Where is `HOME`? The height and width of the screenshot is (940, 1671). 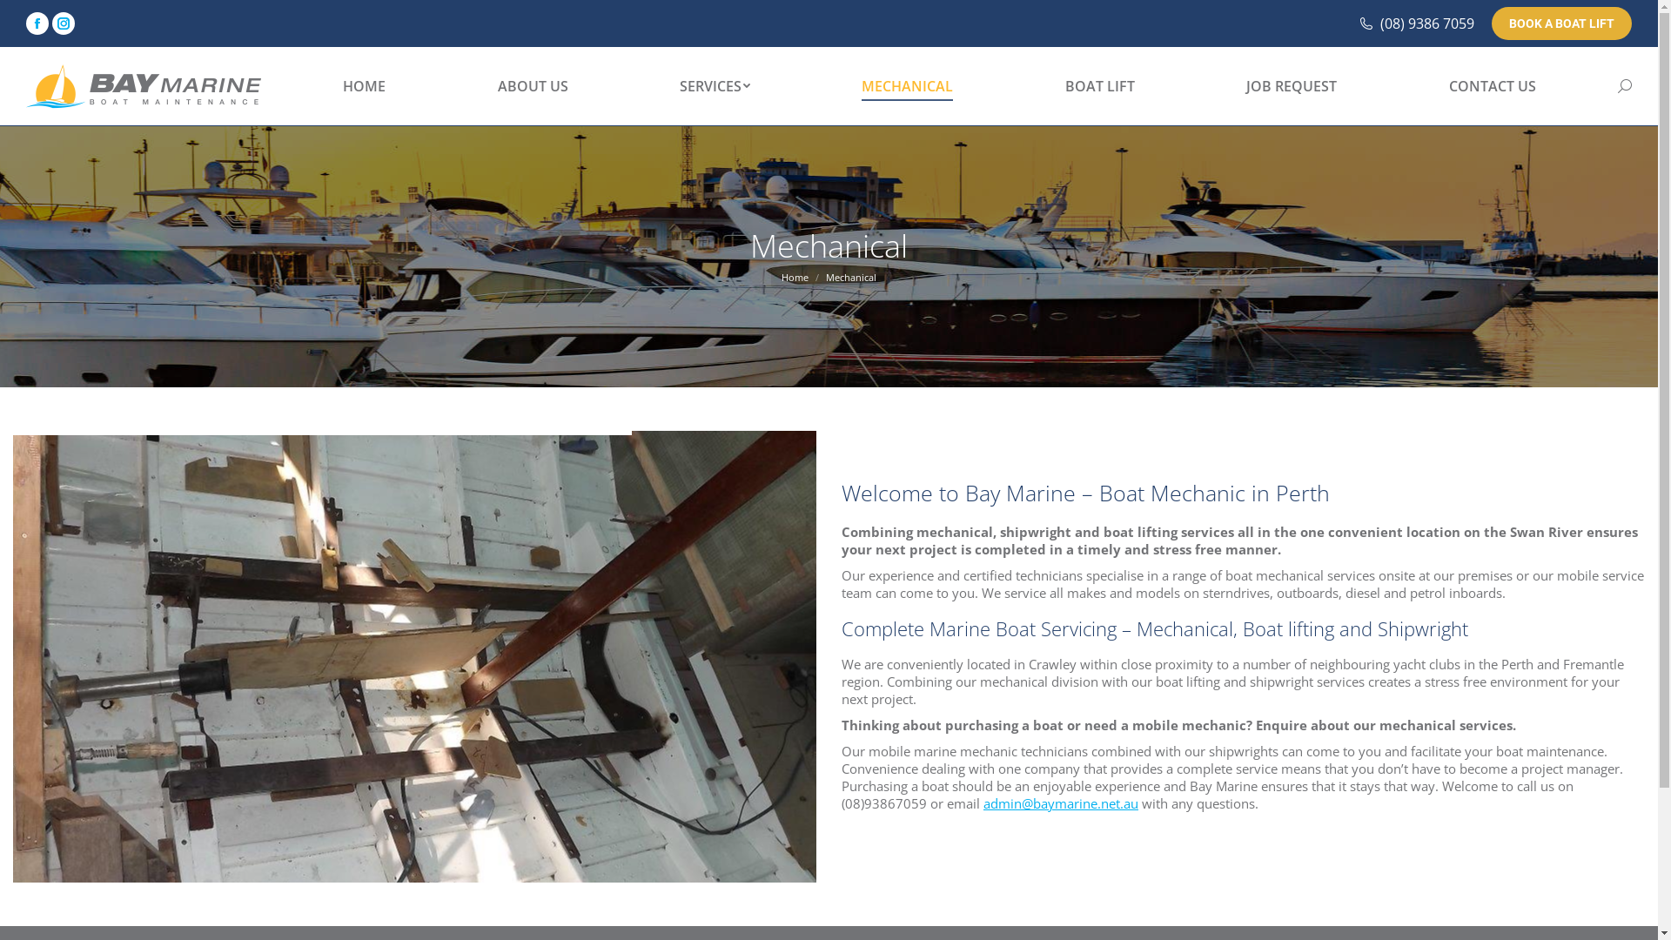 HOME is located at coordinates (364, 86).